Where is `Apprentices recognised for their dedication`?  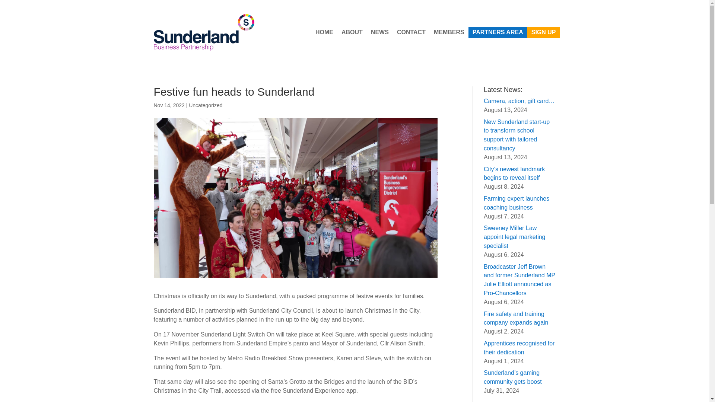 Apprentices recognised for their dedication is located at coordinates (519, 348).